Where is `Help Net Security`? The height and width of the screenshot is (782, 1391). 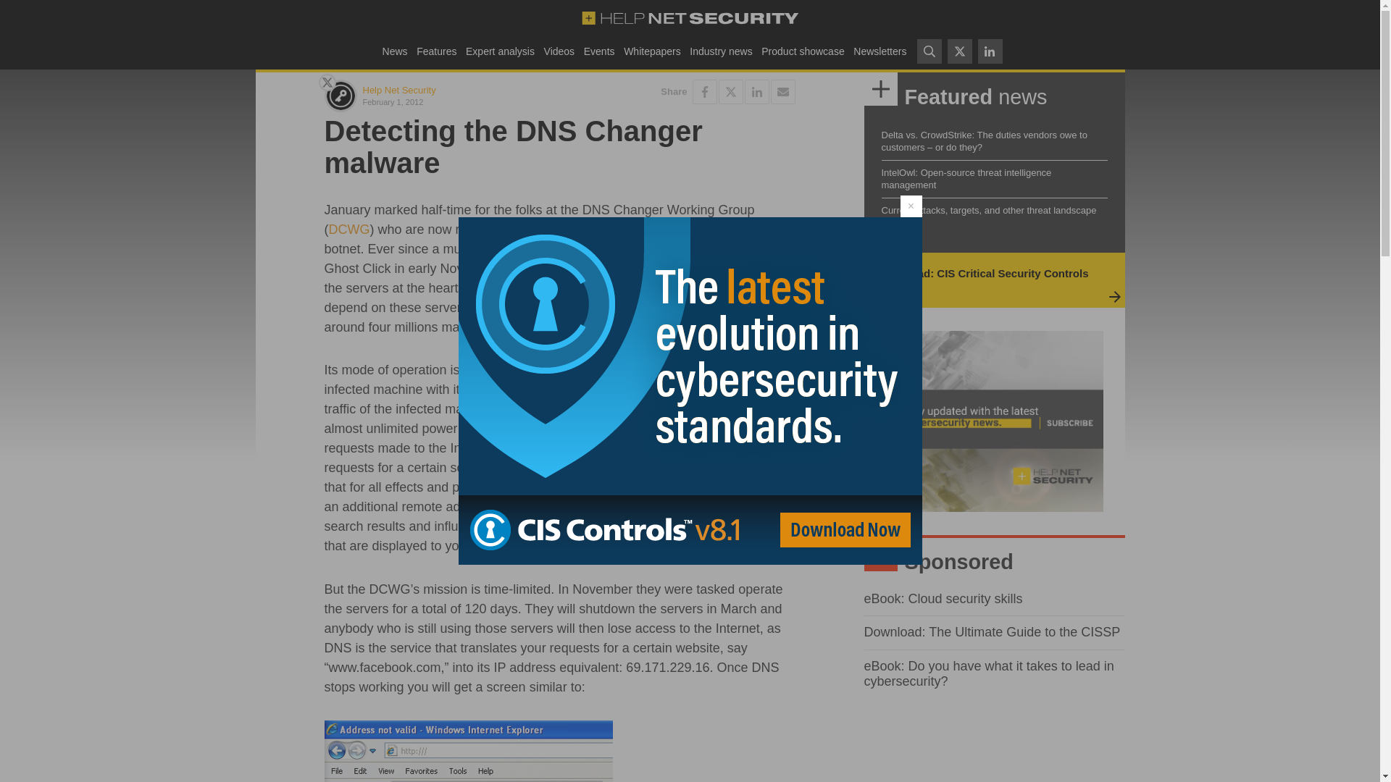 Help Net Security is located at coordinates (398, 90).